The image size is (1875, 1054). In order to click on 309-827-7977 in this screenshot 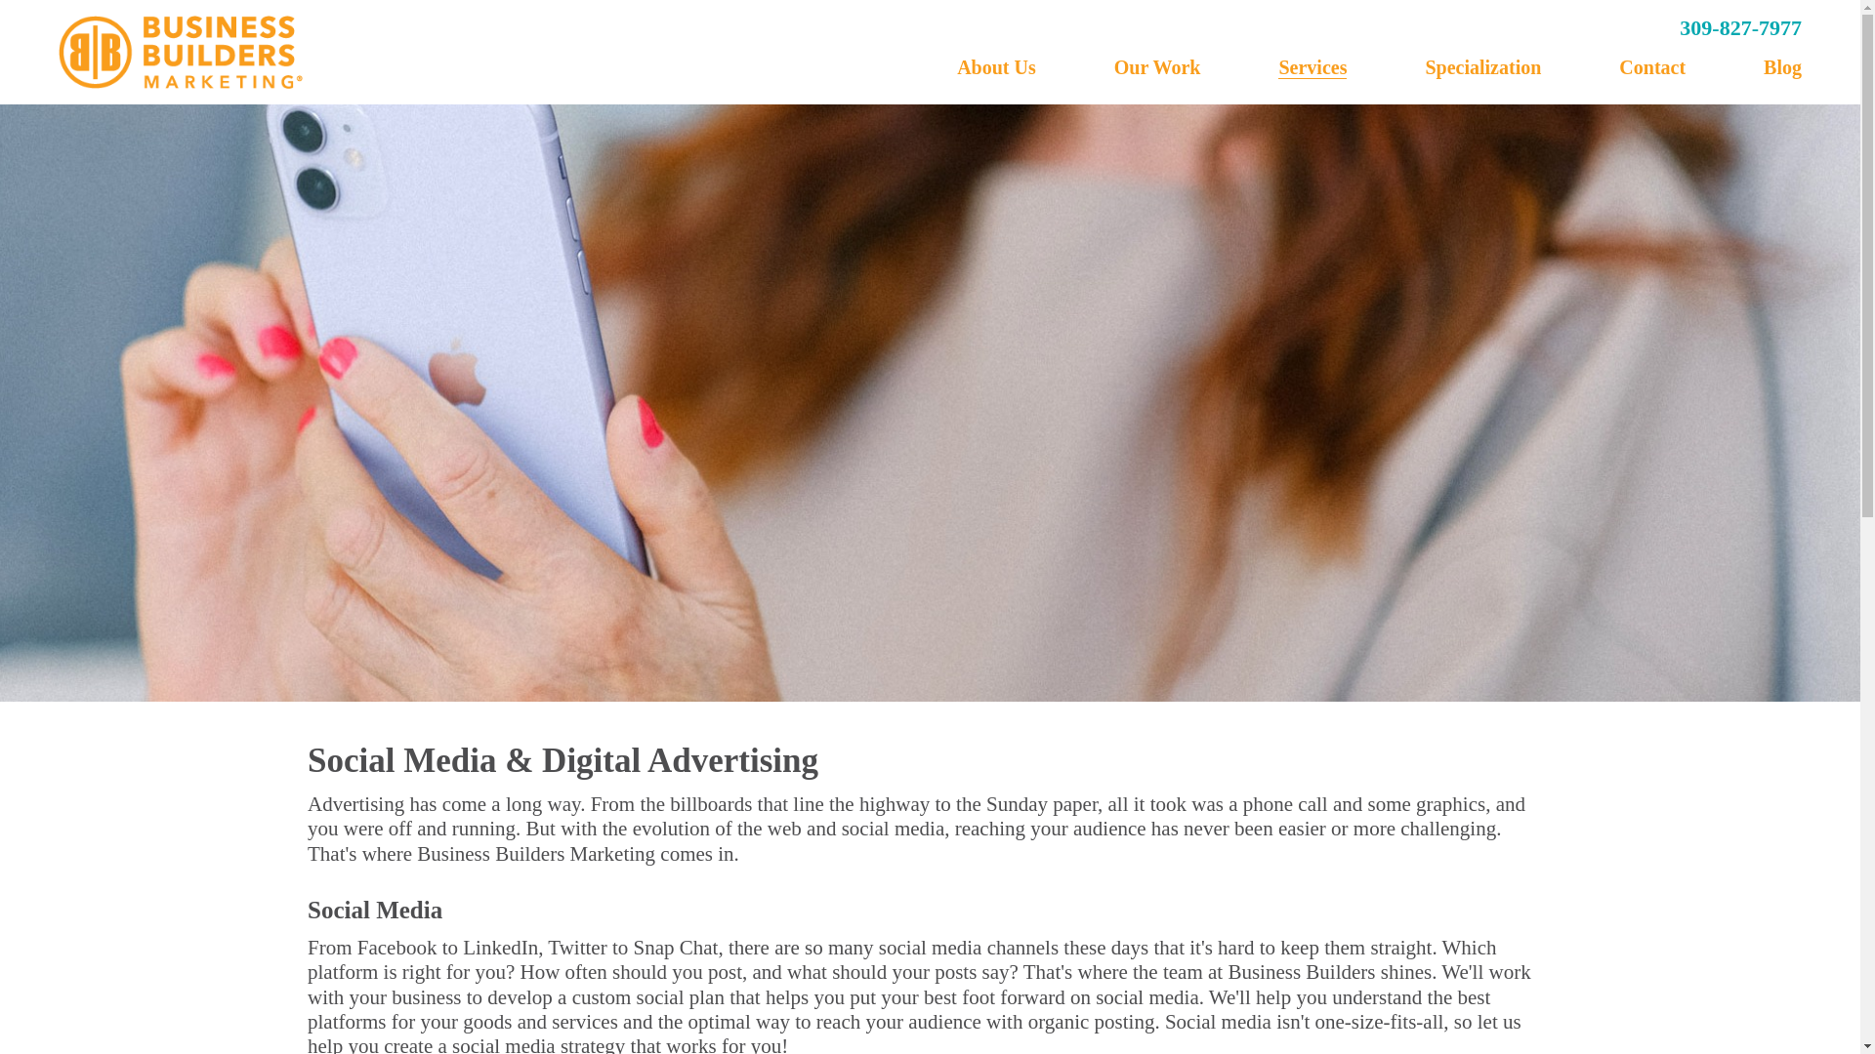, I will do `click(1740, 27)`.